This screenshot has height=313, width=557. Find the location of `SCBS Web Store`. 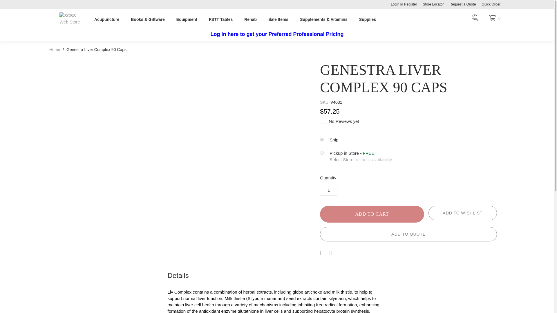

SCBS Web Store is located at coordinates (72, 22).